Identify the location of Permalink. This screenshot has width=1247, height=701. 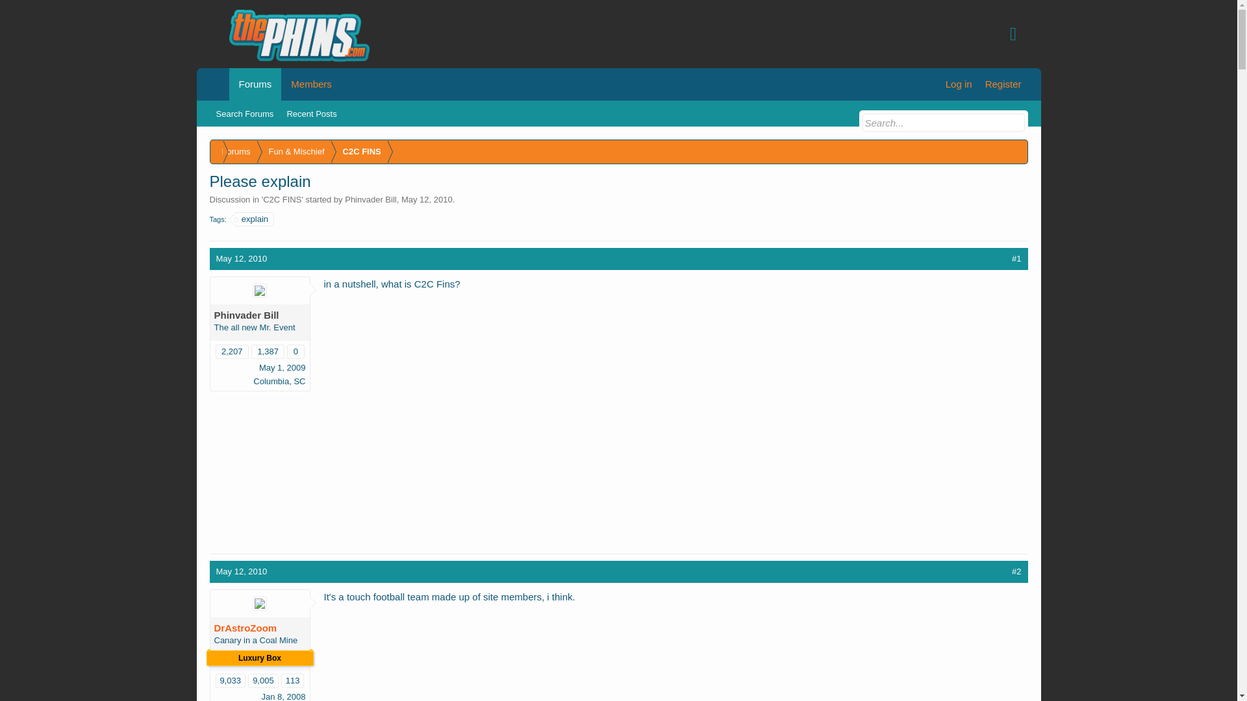
(241, 258).